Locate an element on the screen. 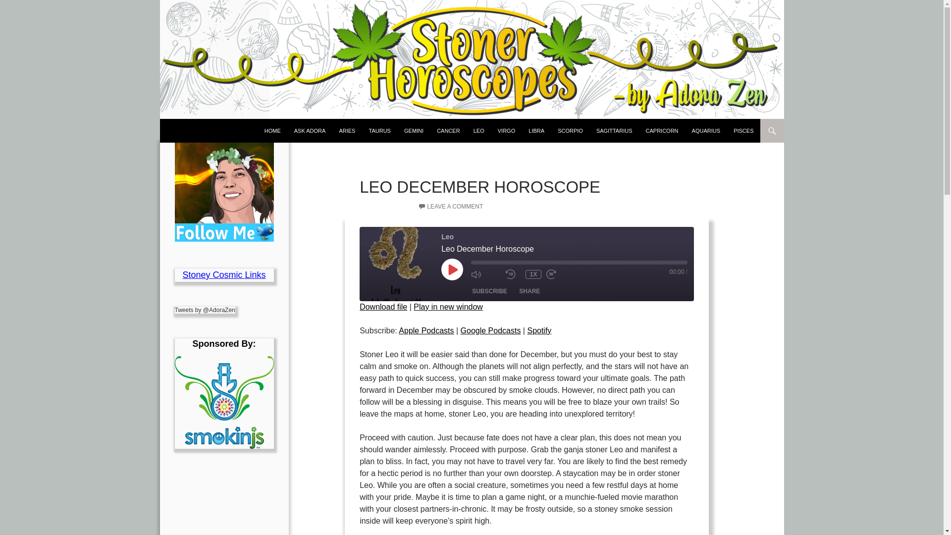 This screenshot has height=535, width=951. Fast Forward 30 seconds is located at coordinates (561, 274).